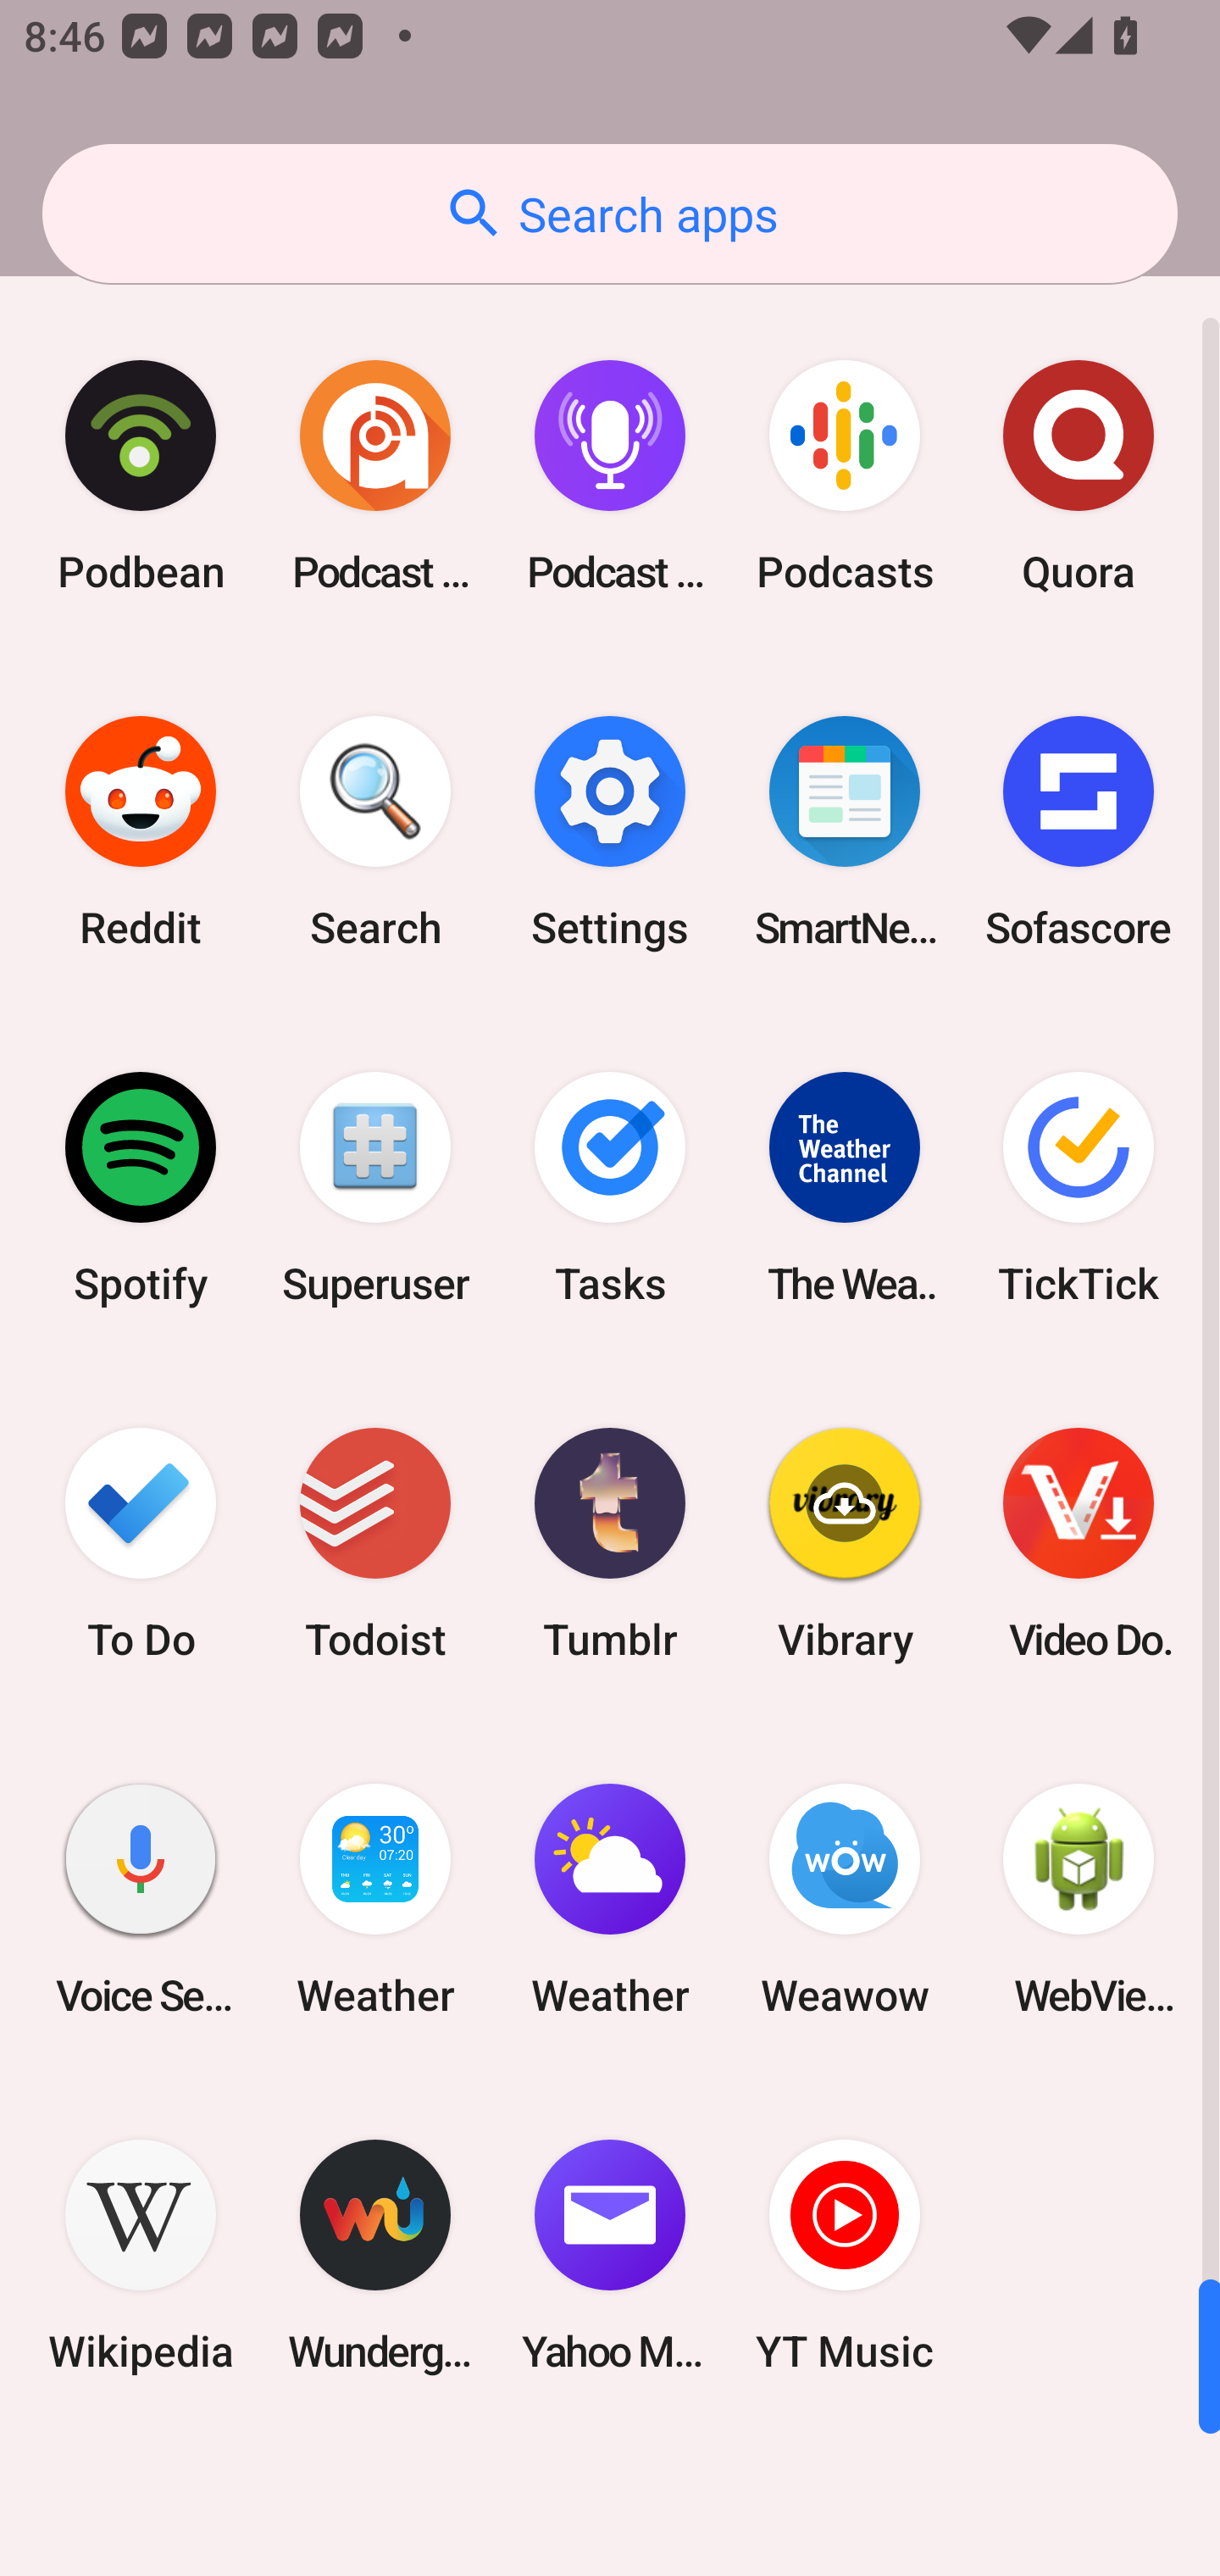  I want to click on Podcast Player, so click(610, 476).